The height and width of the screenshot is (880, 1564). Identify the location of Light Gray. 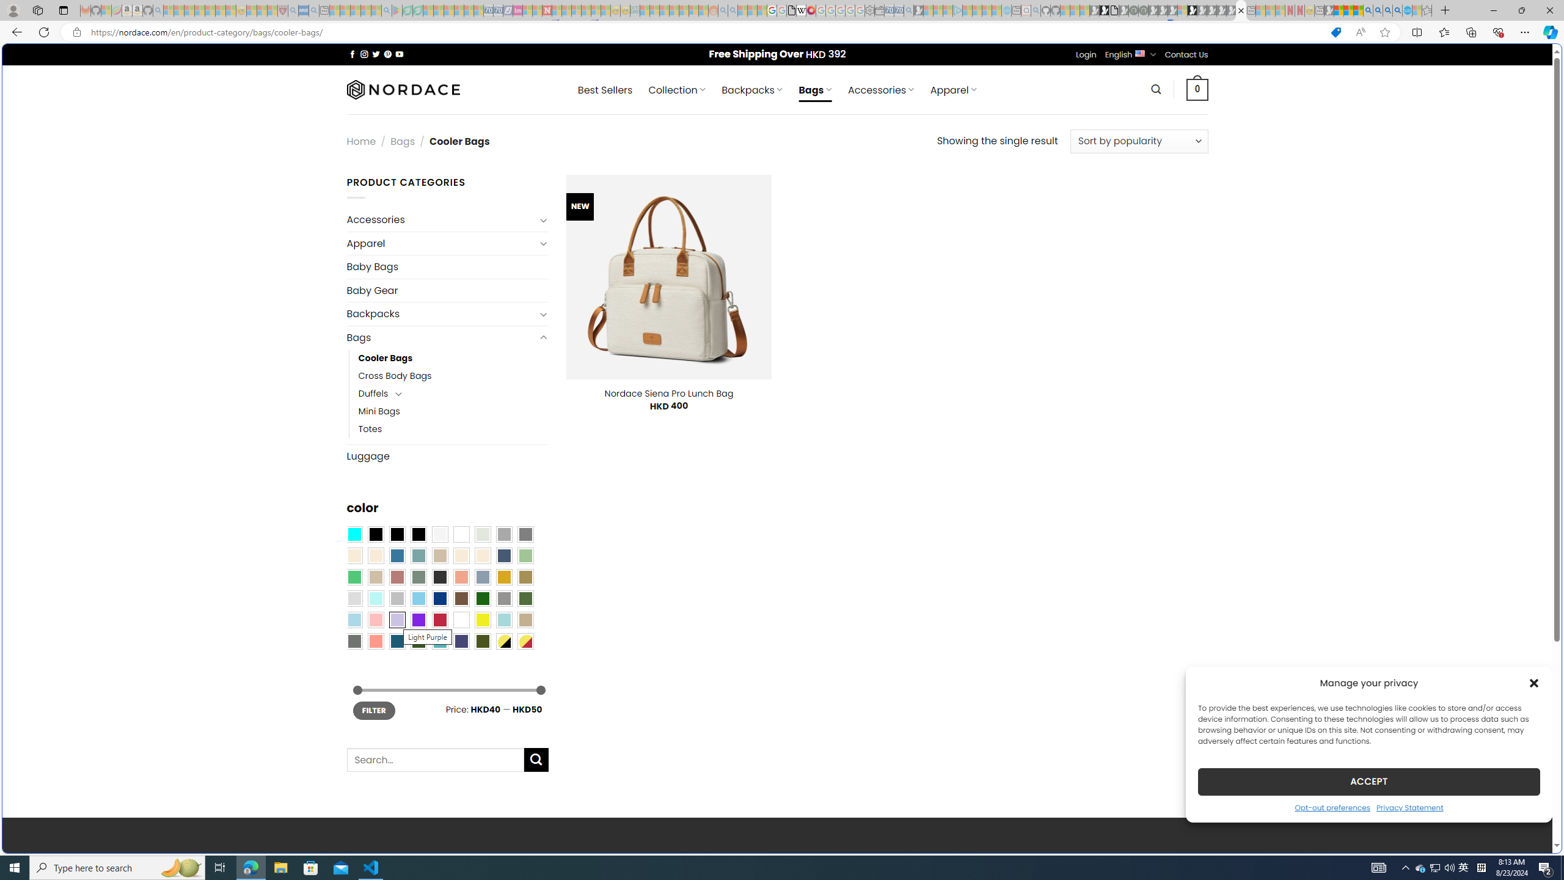
(354, 599).